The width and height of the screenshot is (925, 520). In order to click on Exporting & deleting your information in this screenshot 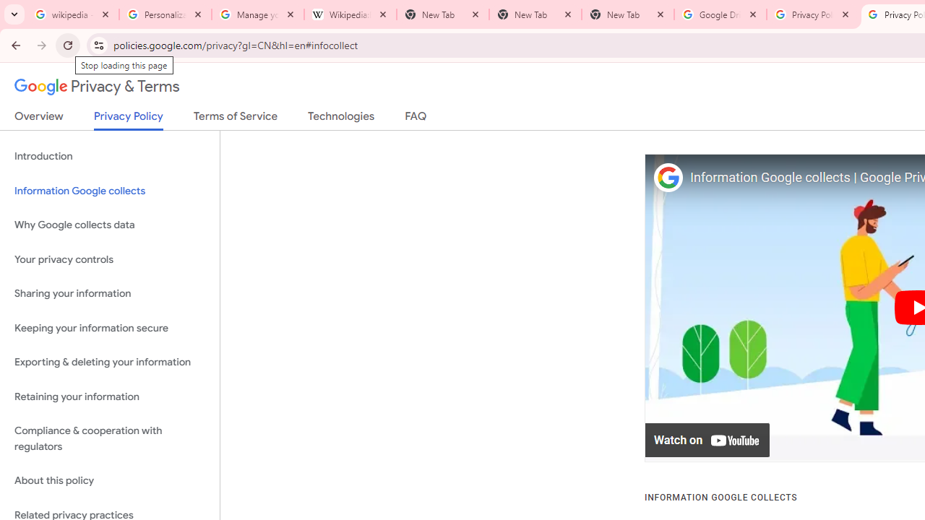, I will do `click(110, 363)`.